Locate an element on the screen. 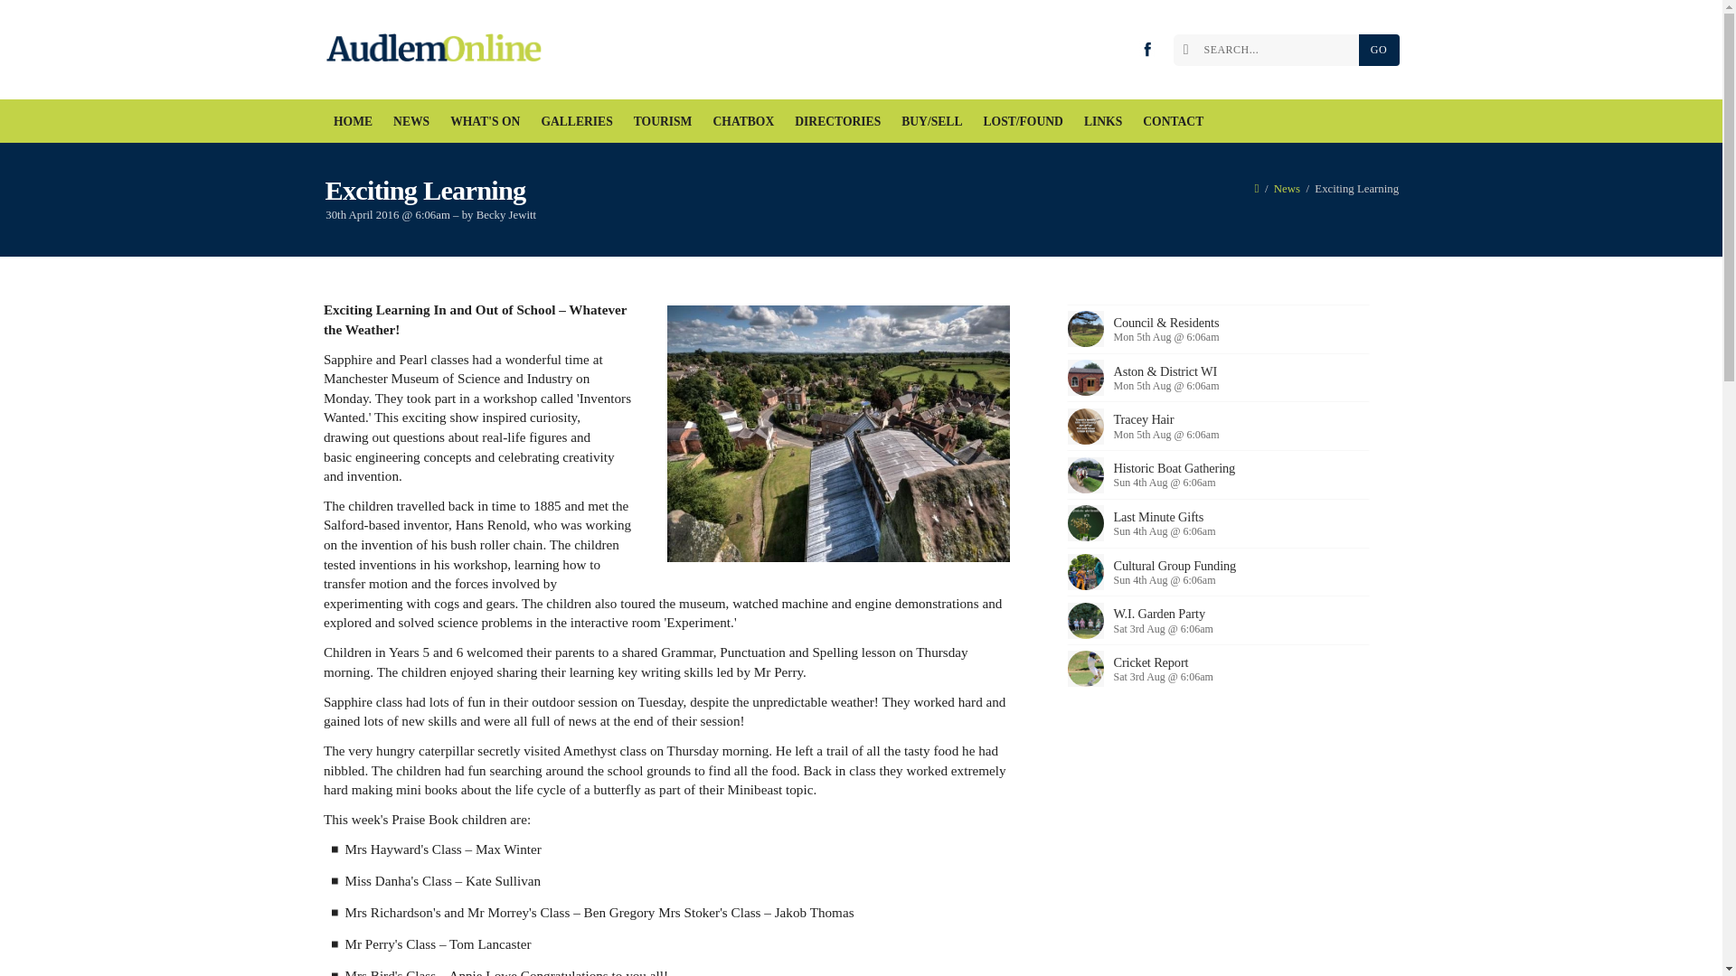 This screenshot has width=1736, height=976. GO is located at coordinates (1378, 50).